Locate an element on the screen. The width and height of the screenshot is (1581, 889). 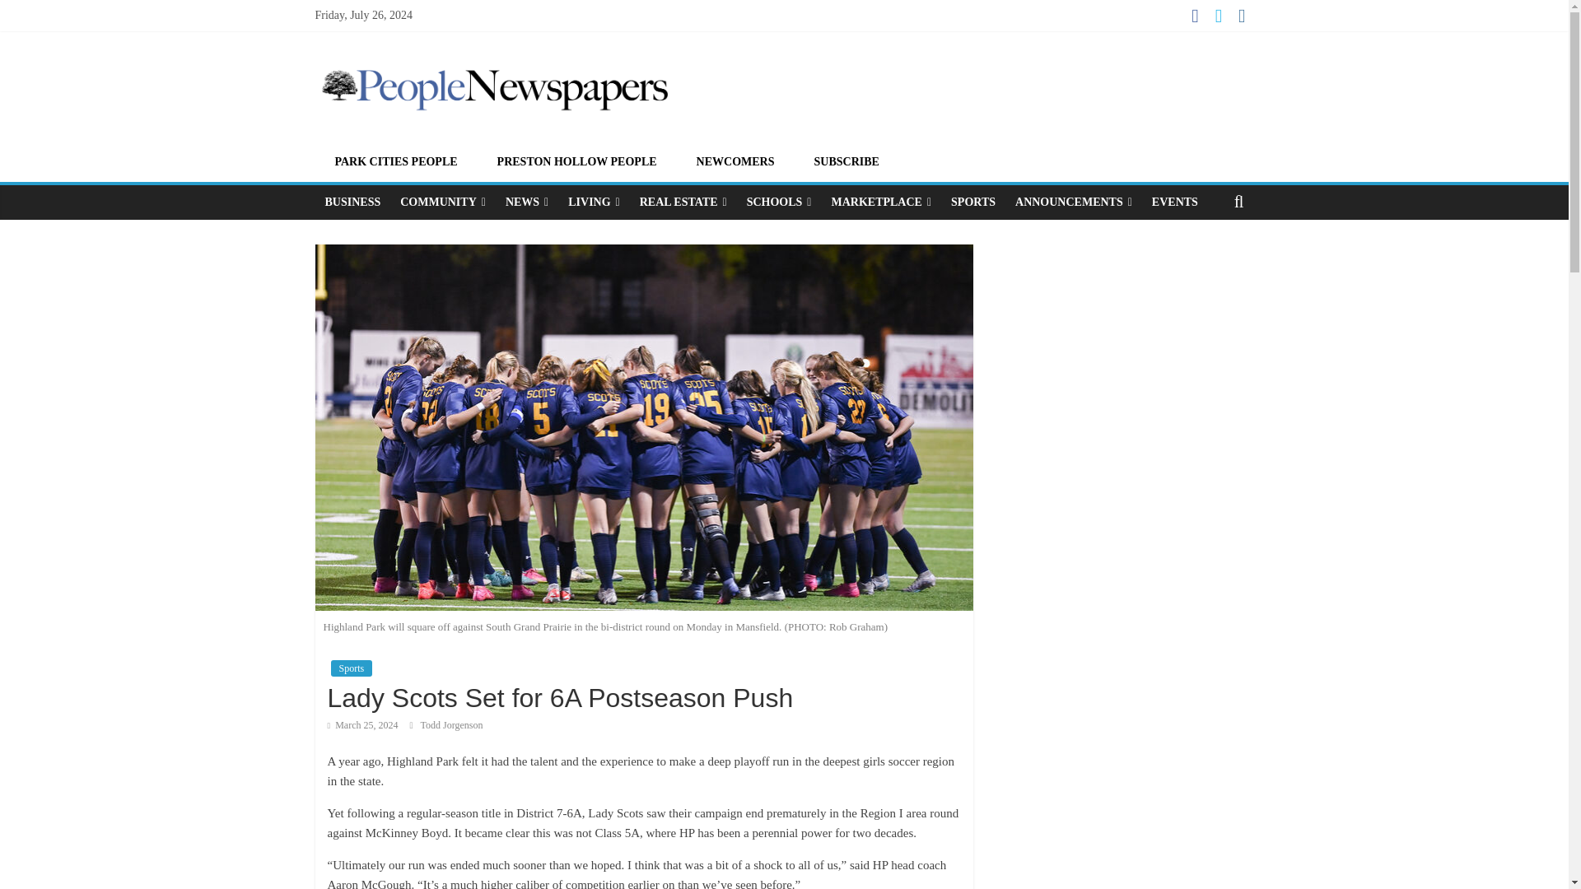
SCHOOLS is located at coordinates (779, 202).